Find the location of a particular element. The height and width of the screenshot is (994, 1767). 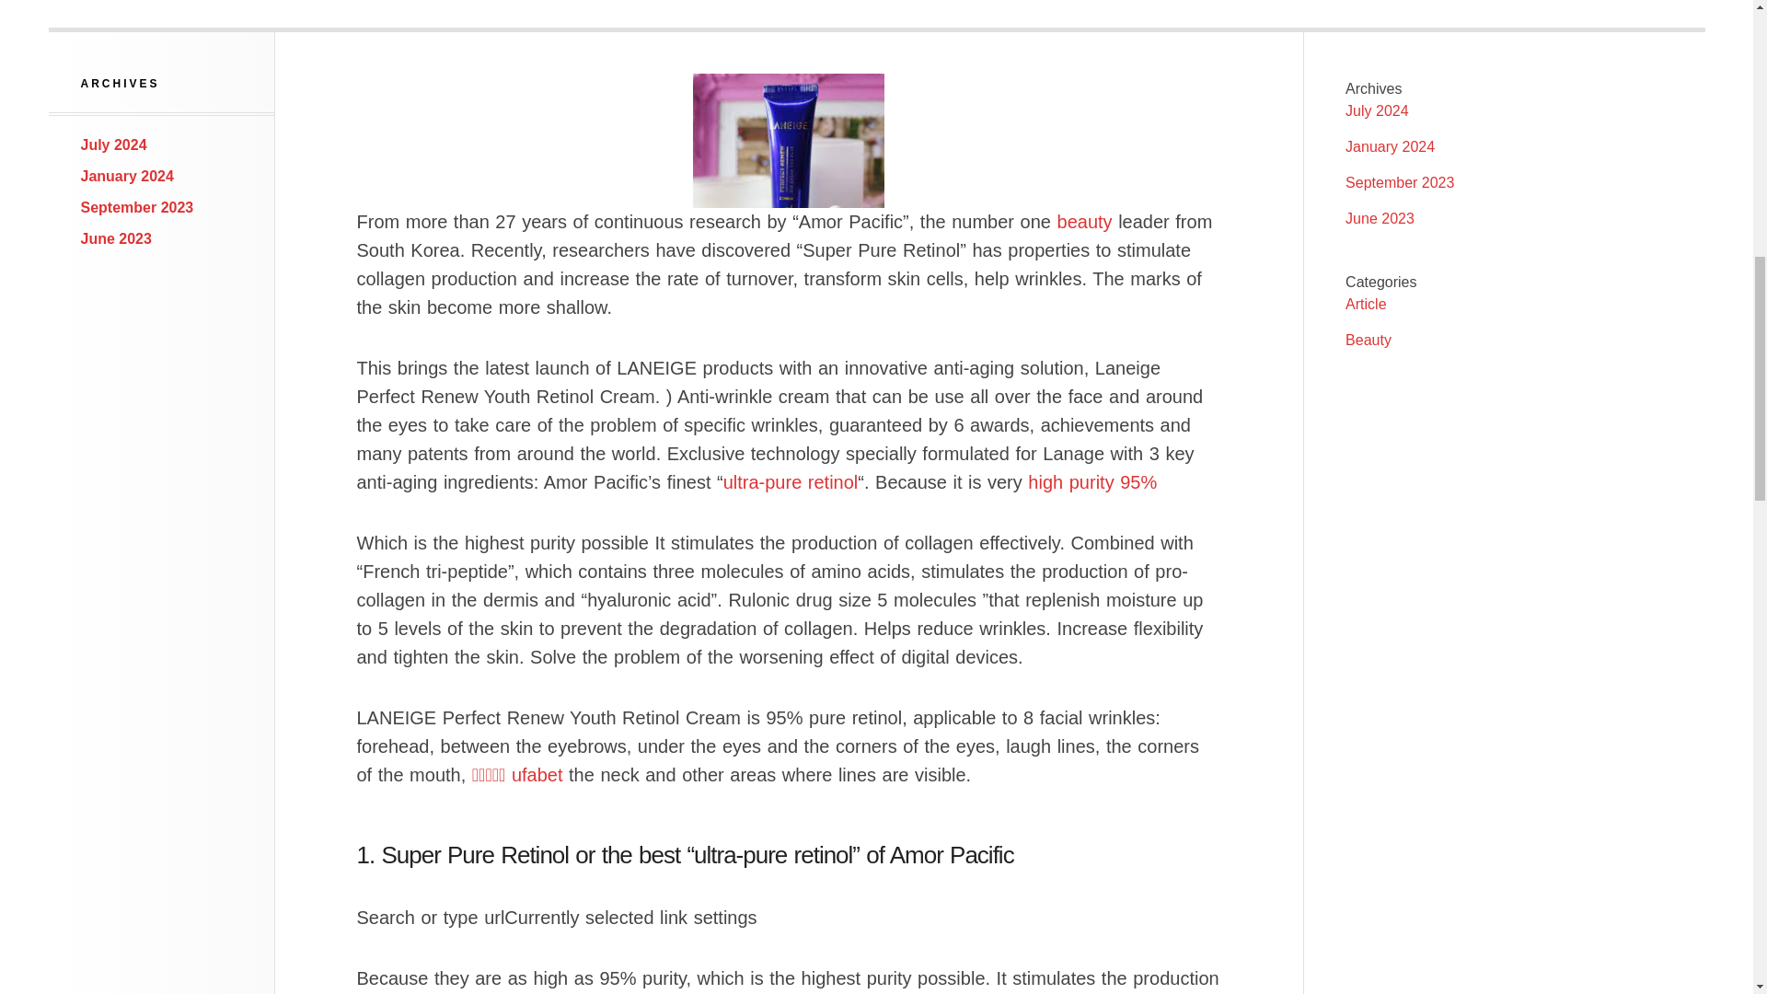

June 2023 is located at coordinates (116, 237).